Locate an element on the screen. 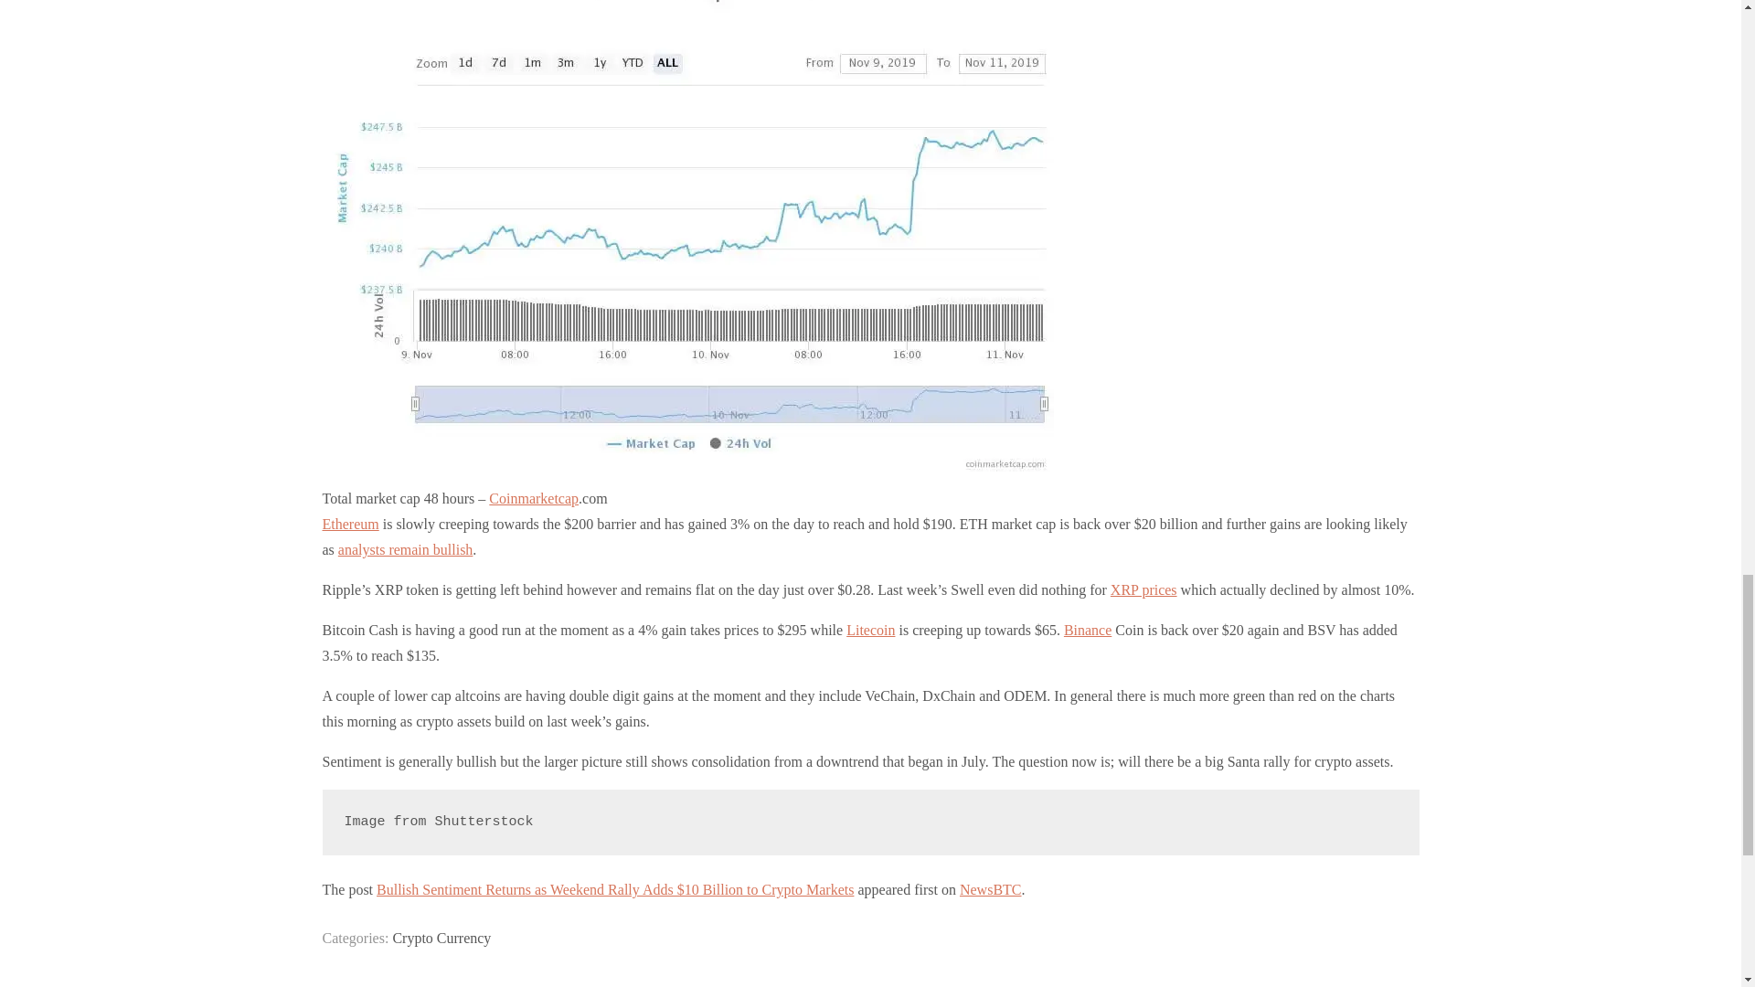 Image resolution: width=1755 pixels, height=987 pixels. Coinmarketcap is located at coordinates (534, 498).